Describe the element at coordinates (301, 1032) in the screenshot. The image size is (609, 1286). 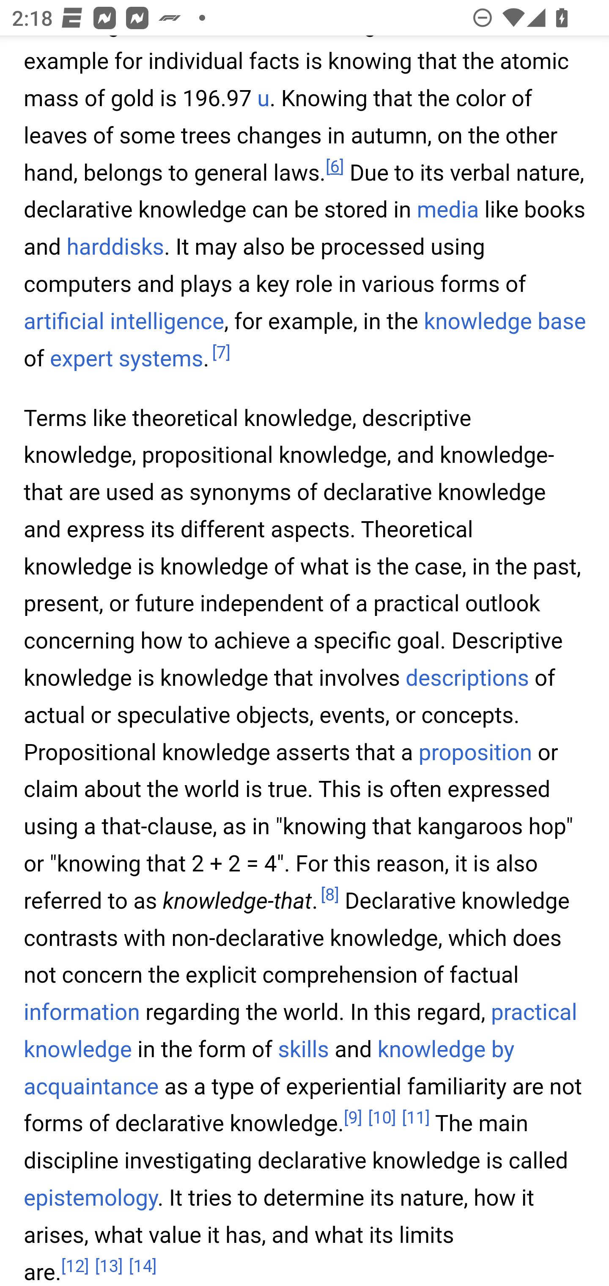
I see `practical knowledge` at that location.